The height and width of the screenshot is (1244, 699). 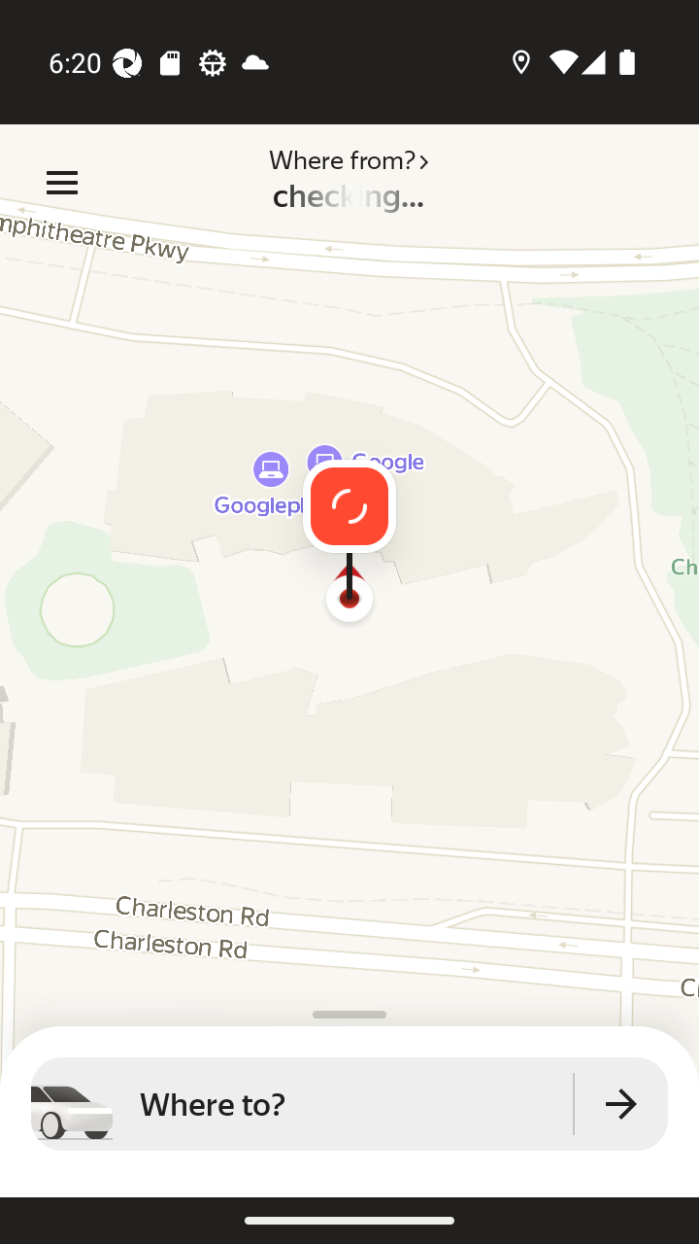 I want to click on Where to? Where to? To the choice of address, so click(x=349, y=1104).